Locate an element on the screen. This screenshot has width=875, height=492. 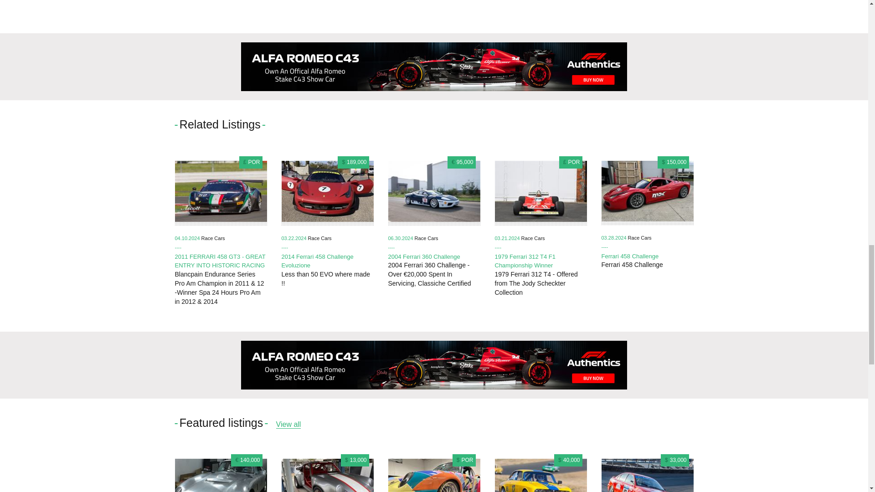
1979 Ferrari 312 T4 F1 Championship Winner is located at coordinates (525, 261).